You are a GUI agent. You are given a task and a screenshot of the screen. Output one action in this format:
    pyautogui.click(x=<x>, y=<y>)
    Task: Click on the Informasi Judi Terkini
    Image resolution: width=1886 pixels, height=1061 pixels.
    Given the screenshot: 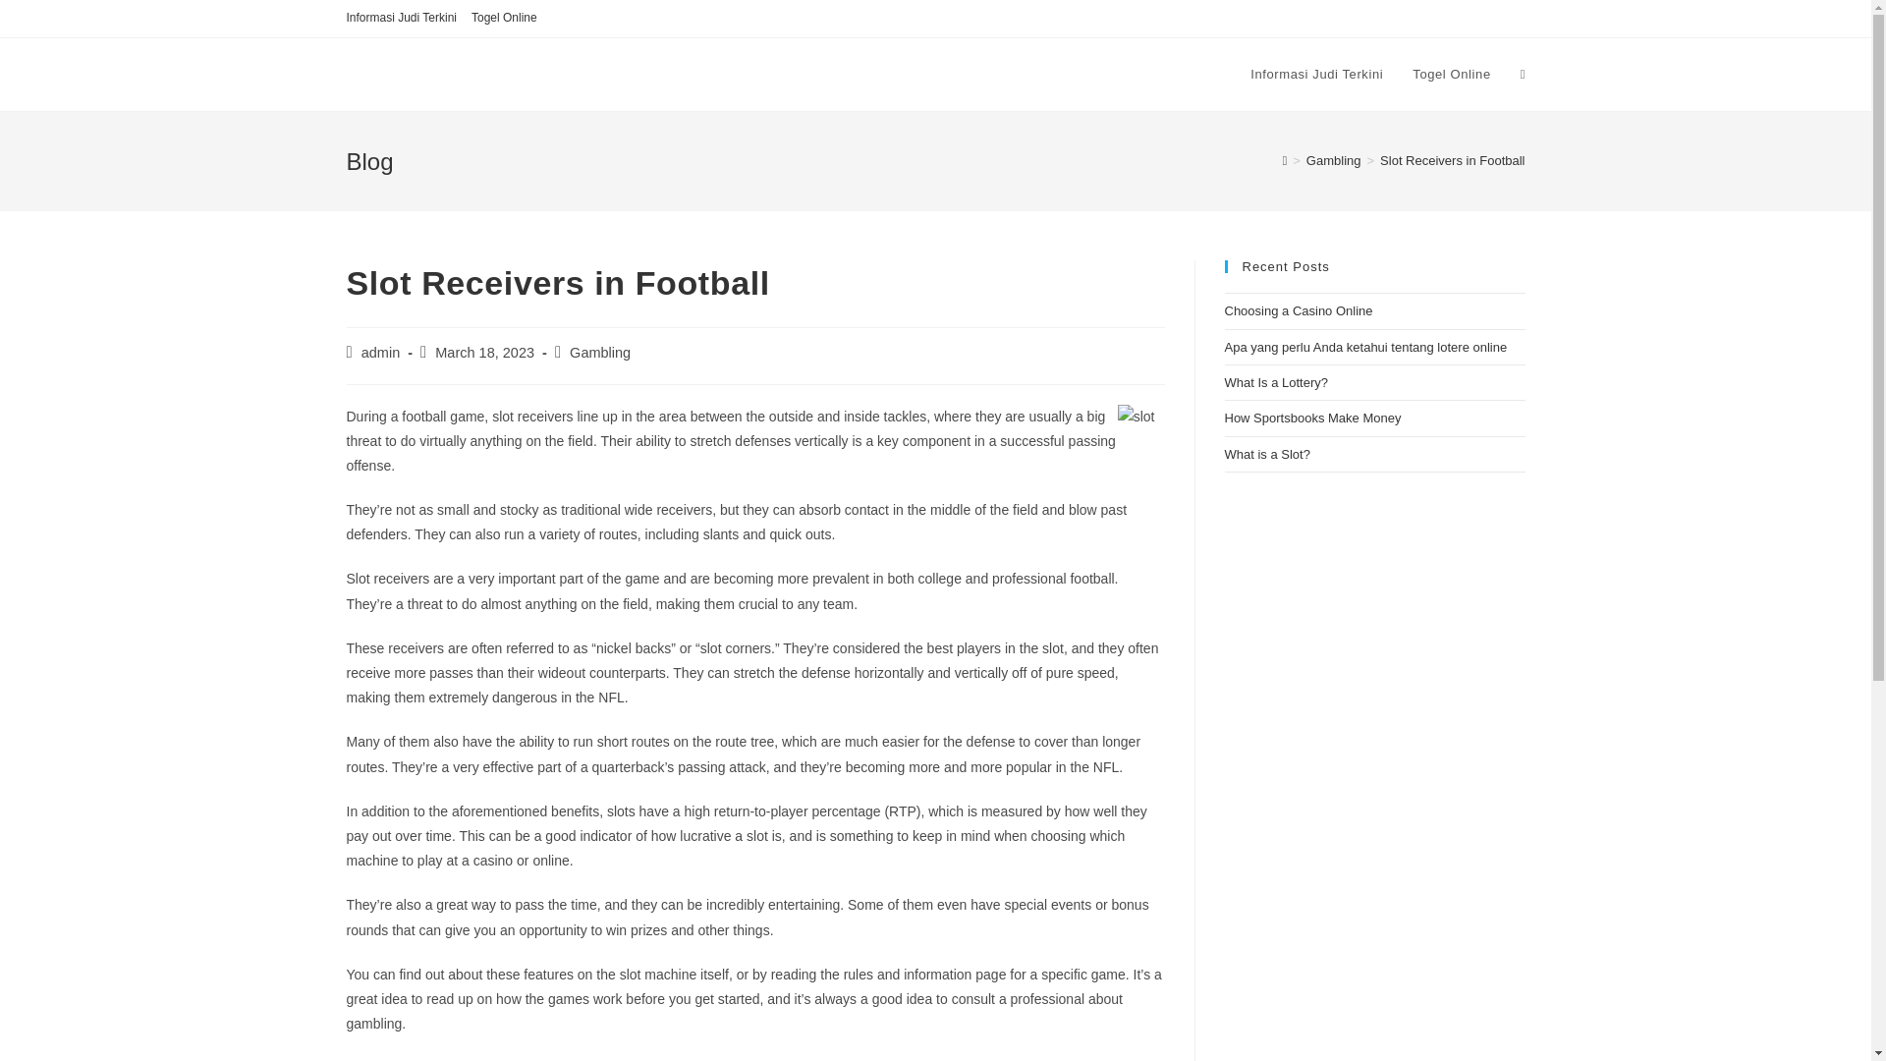 What is the action you would take?
    pyautogui.click(x=401, y=18)
    